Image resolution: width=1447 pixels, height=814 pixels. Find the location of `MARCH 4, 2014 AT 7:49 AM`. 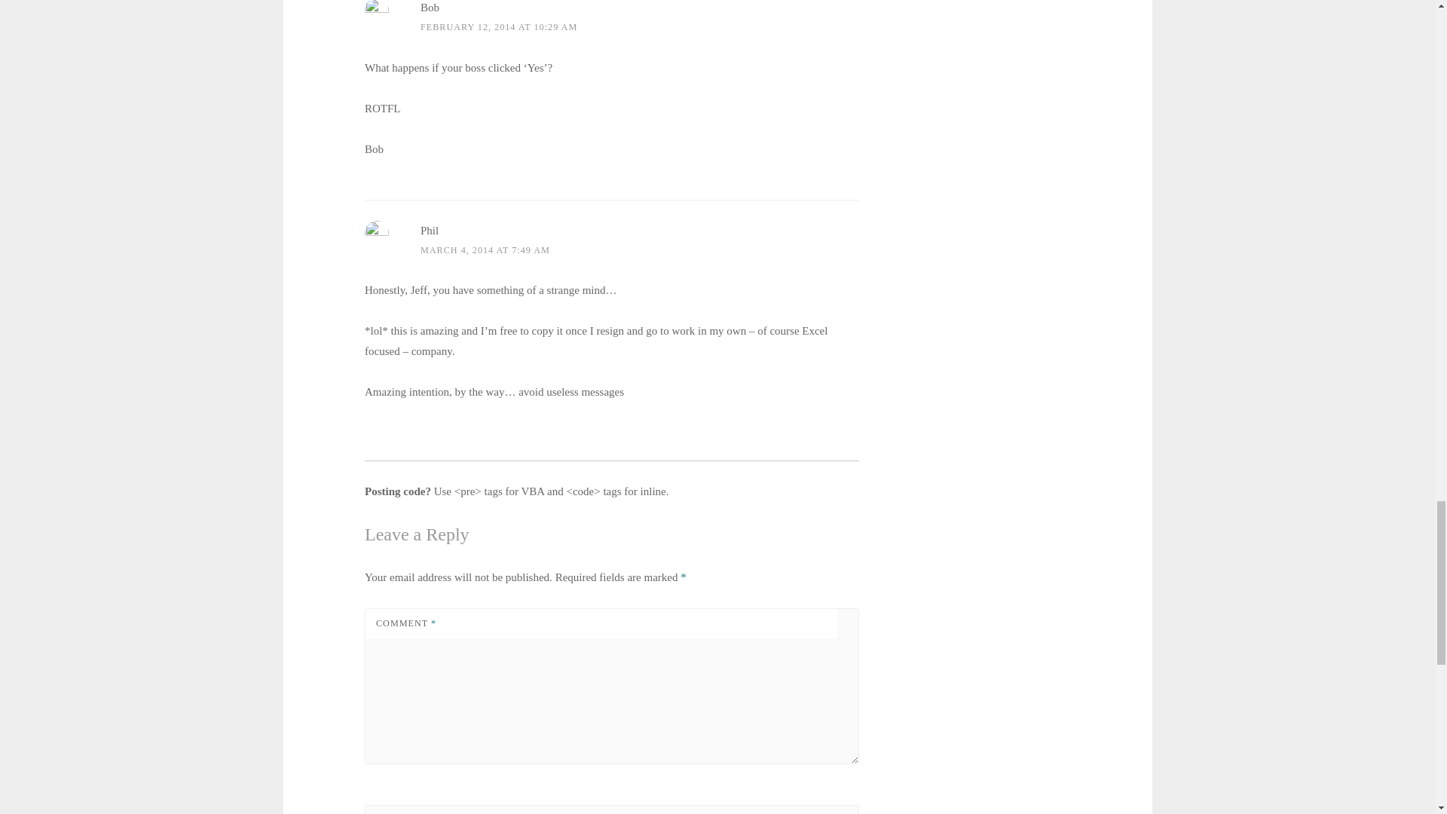

MARCH 4, 2014 AT 7:49 AM is located at coordinates (485, 250).